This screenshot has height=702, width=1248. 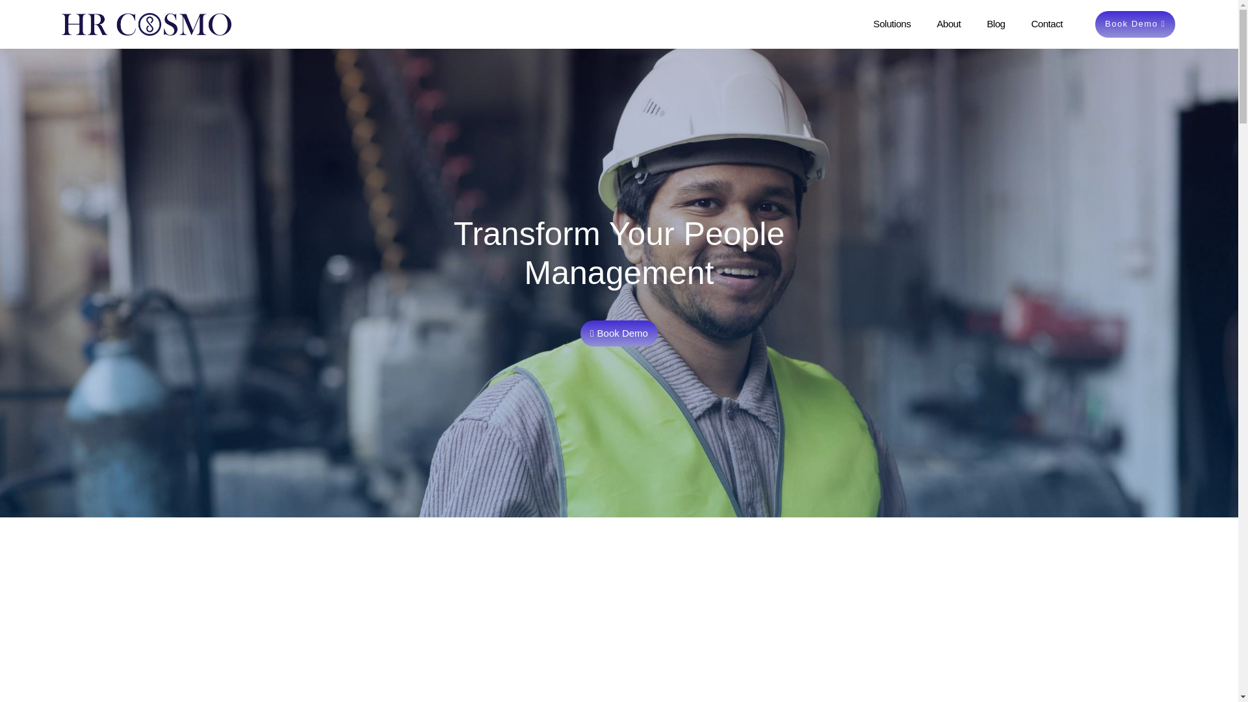 What do you see at coordinates (995, 23) in the screenshot?
I see `Blog` at bounding box center [995, 23].